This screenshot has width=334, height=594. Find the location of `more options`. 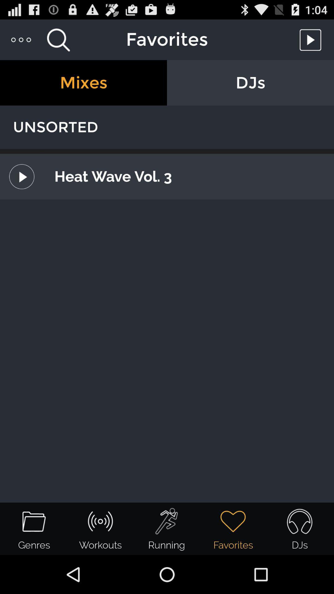

more options is located at coordinates (22, 40).